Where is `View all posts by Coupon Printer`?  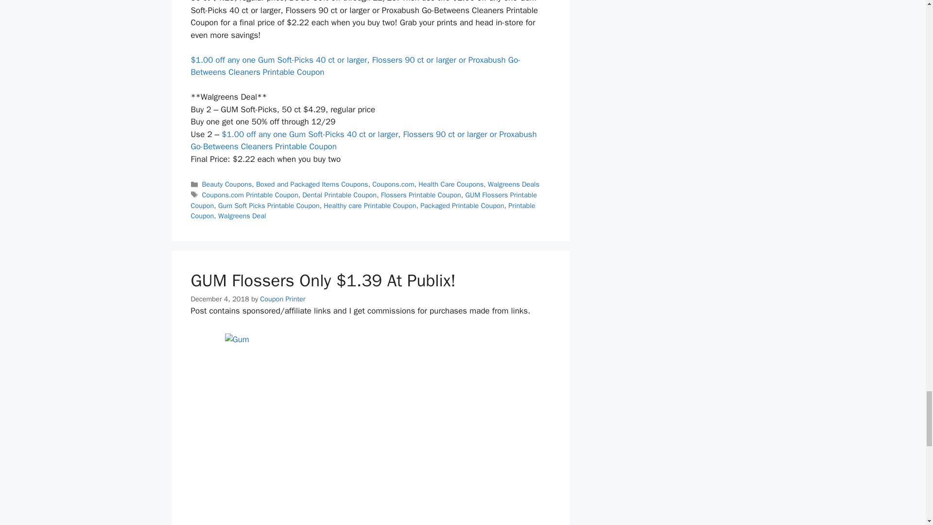
View all posts by Coupon Printer is located at coordinates (282, 298).